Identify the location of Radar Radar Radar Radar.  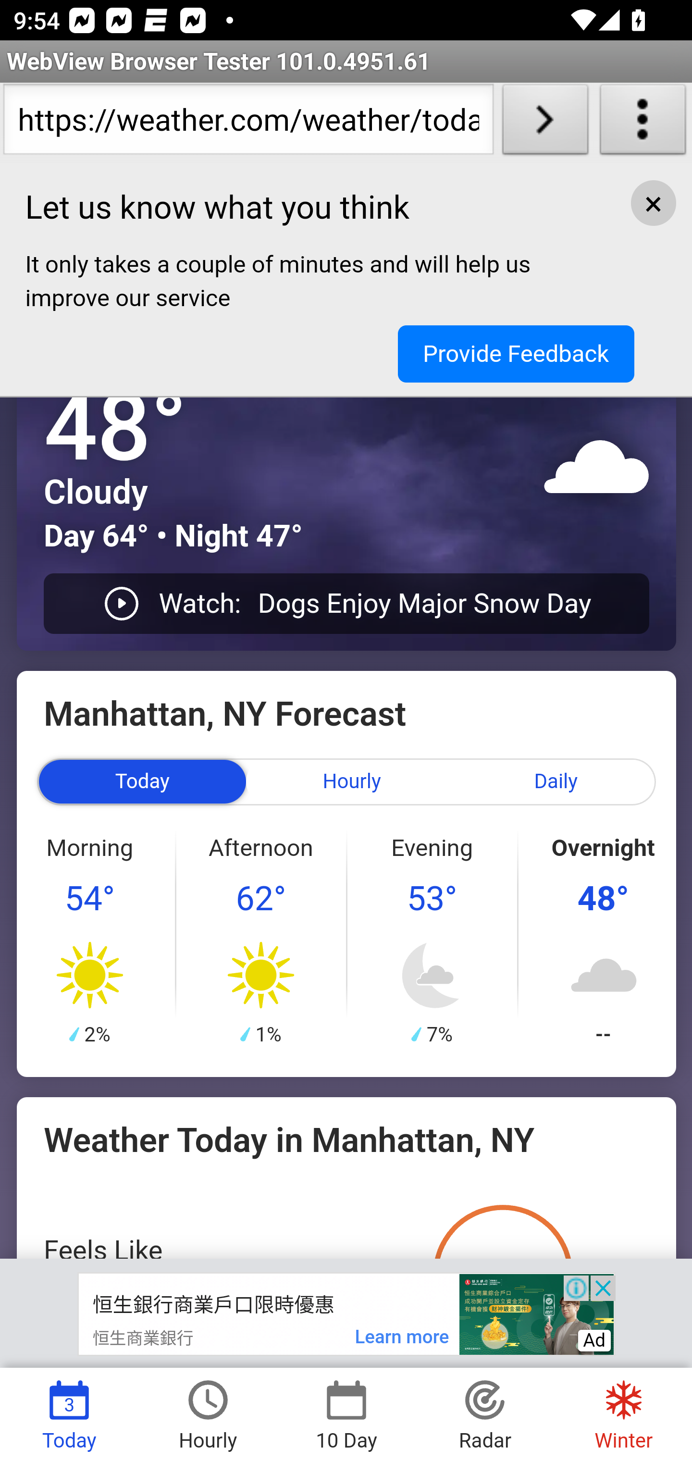
(485, 1414).